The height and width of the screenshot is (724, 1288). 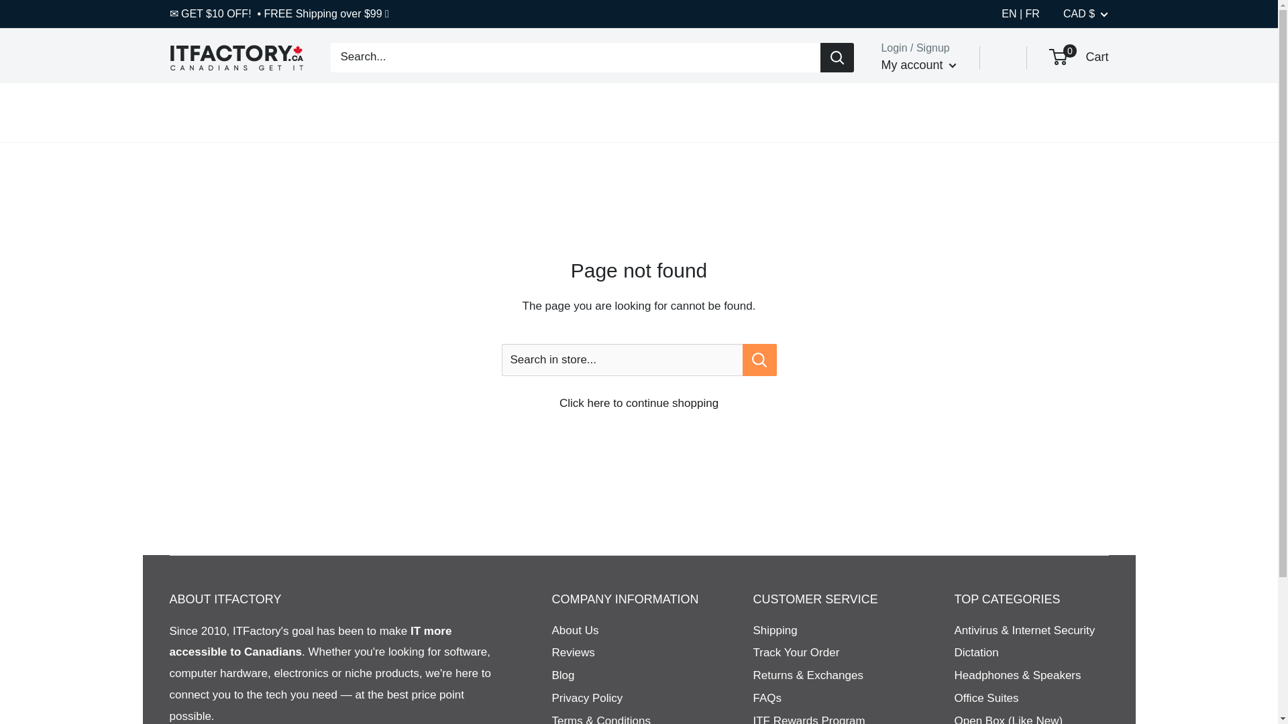 I want to click on My account, so click(x=919, y=66).